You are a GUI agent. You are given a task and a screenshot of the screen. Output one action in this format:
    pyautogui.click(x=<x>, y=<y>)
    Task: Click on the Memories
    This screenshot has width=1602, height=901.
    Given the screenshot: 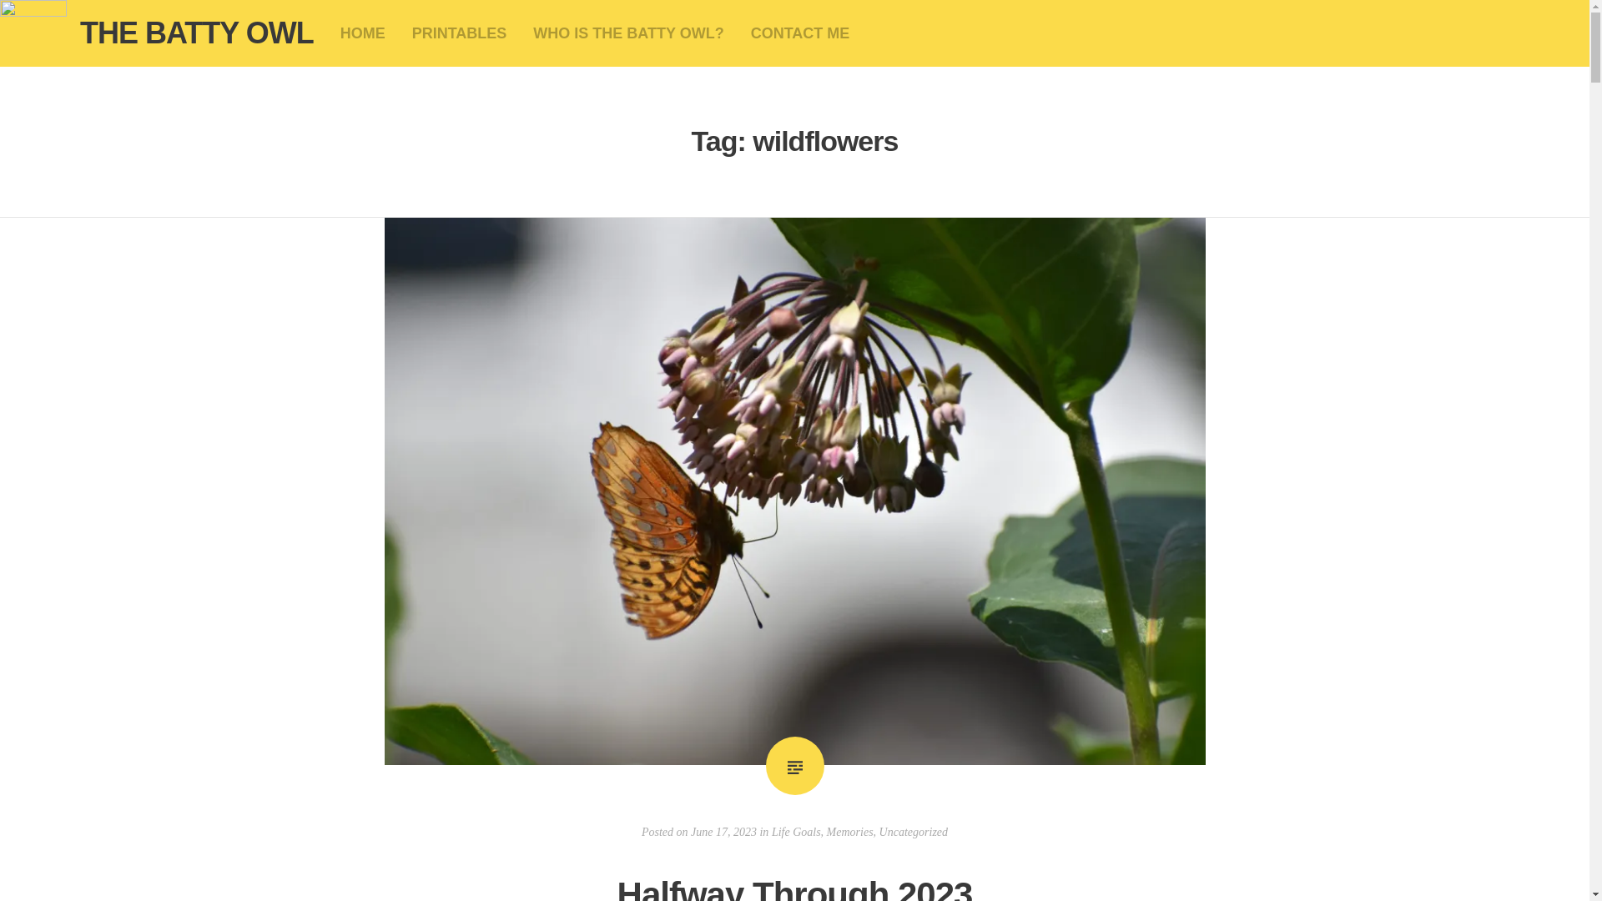 What is the action you would take?
    pyautogui.click(x=849, y=833)
    